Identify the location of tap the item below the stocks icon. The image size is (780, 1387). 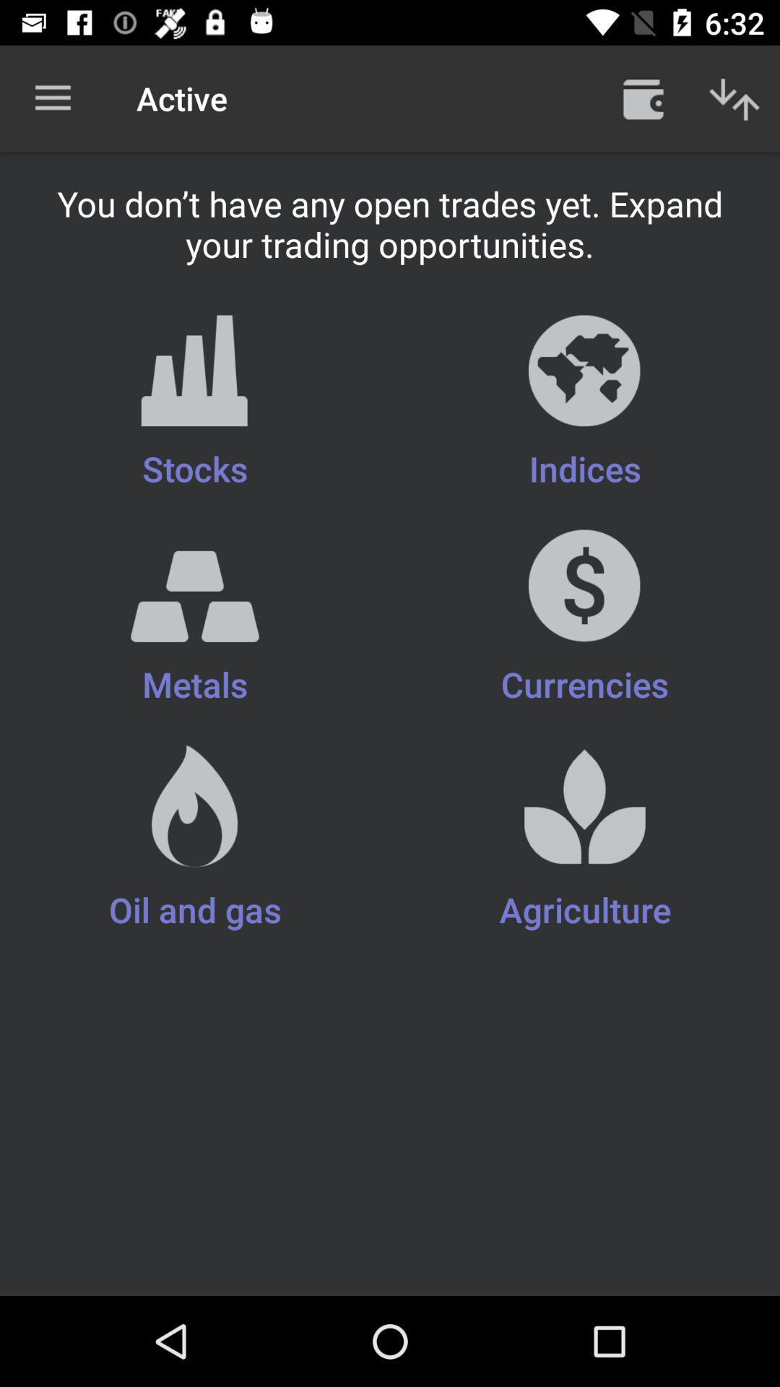
(195, 628).